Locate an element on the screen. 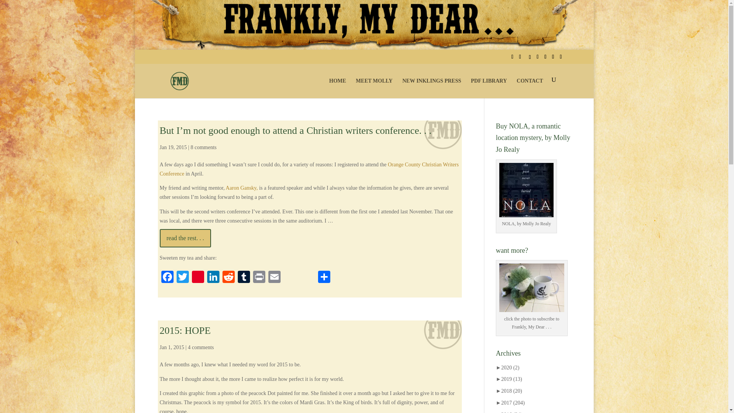 The height and width of the screenshot is (413, 734). Email is located at coordinates (274, 279).